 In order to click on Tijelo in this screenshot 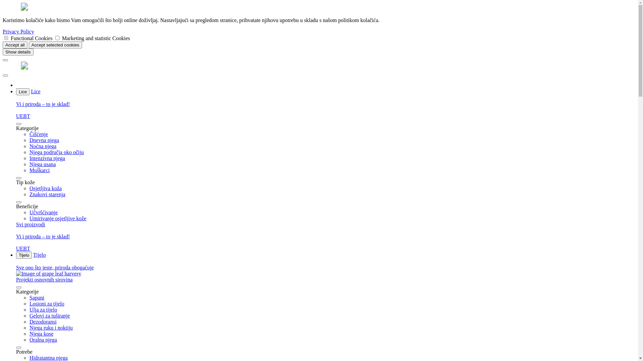, I will do `click(40, 255)`.